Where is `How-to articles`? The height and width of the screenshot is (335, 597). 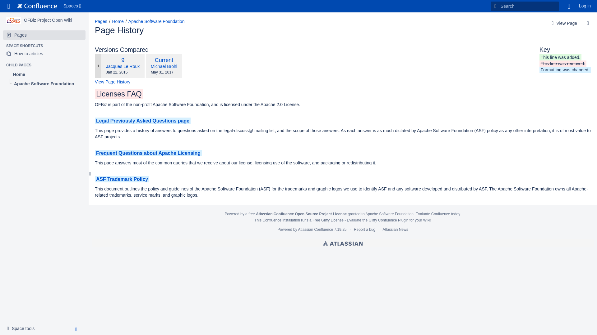 How-to articles is located at coordinates (44, 53).